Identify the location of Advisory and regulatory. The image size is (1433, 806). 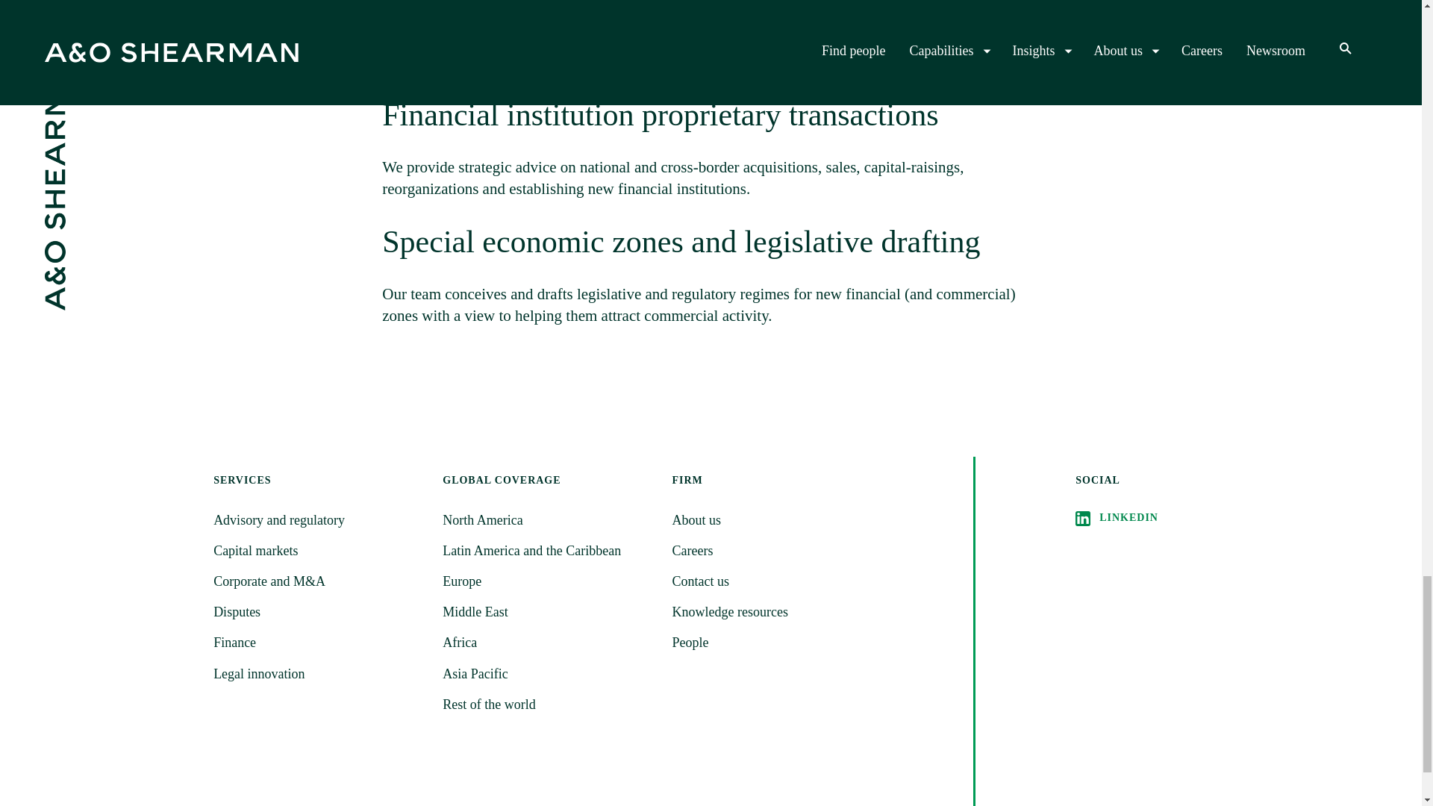
(319, 519).